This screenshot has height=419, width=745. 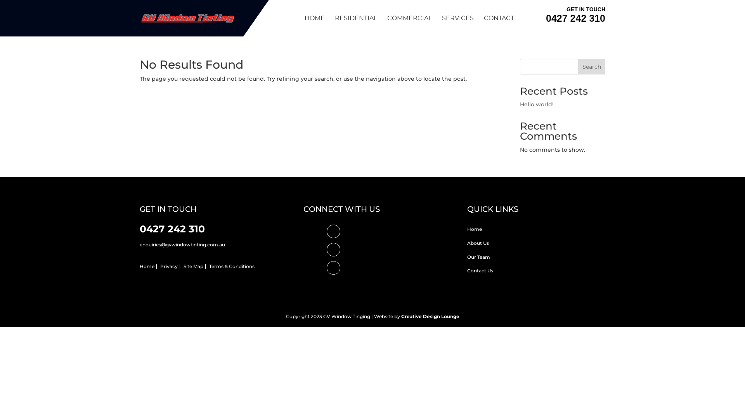 I want to click on Home, so click(x=475, y=229).